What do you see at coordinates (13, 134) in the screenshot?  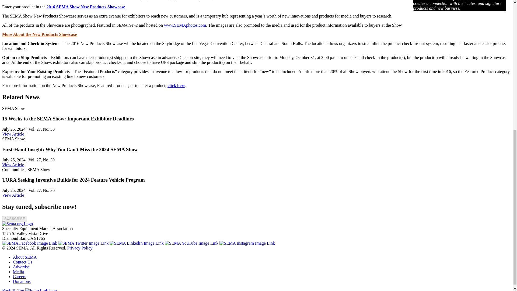 I see `View Article` at bounding box center [13, 134].